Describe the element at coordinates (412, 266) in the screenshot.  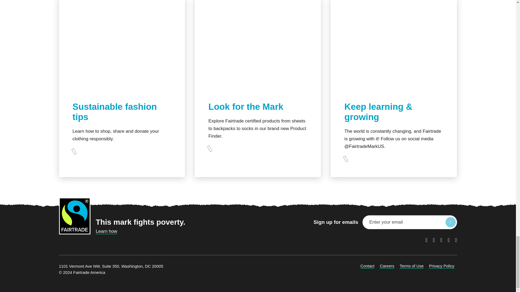
I see `Terms of Use` at that location.